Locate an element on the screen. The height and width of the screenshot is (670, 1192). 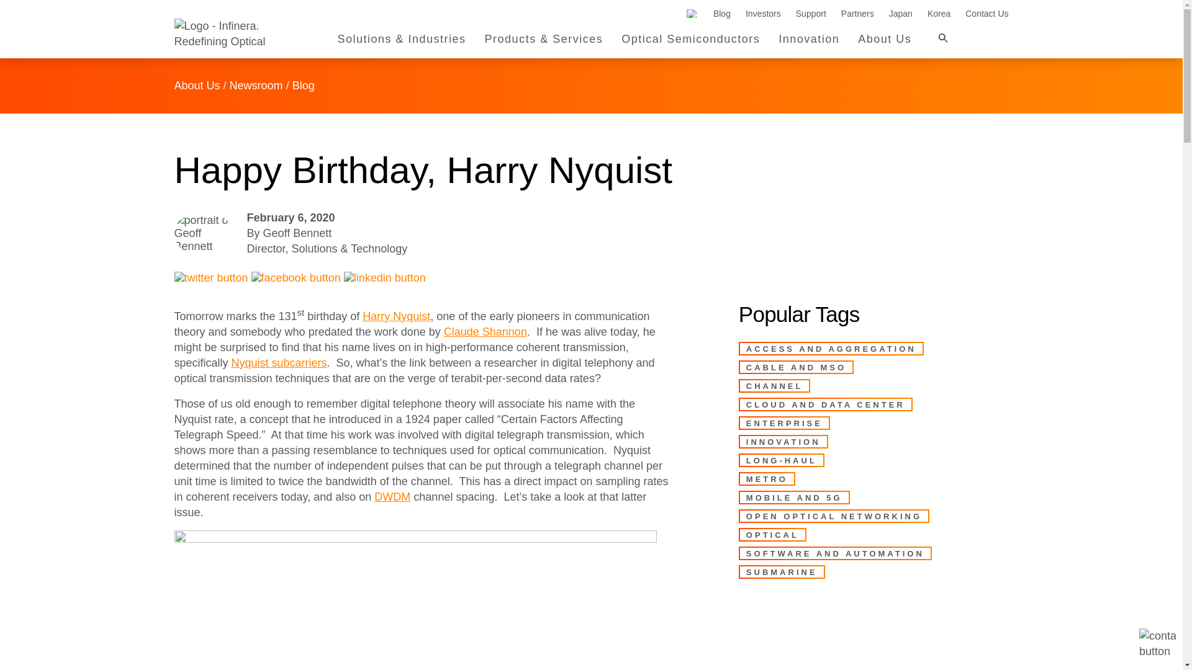
Optical Semiconductors is located at coordinates (690, 42).